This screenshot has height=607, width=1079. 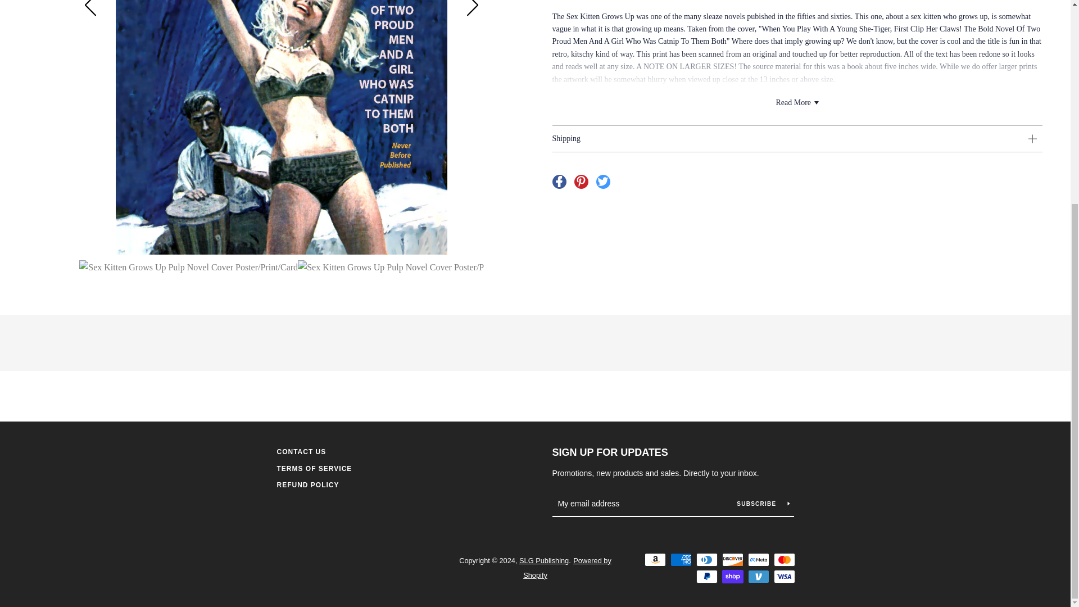 I want to click on PayPal, so click(x=706, y=577).